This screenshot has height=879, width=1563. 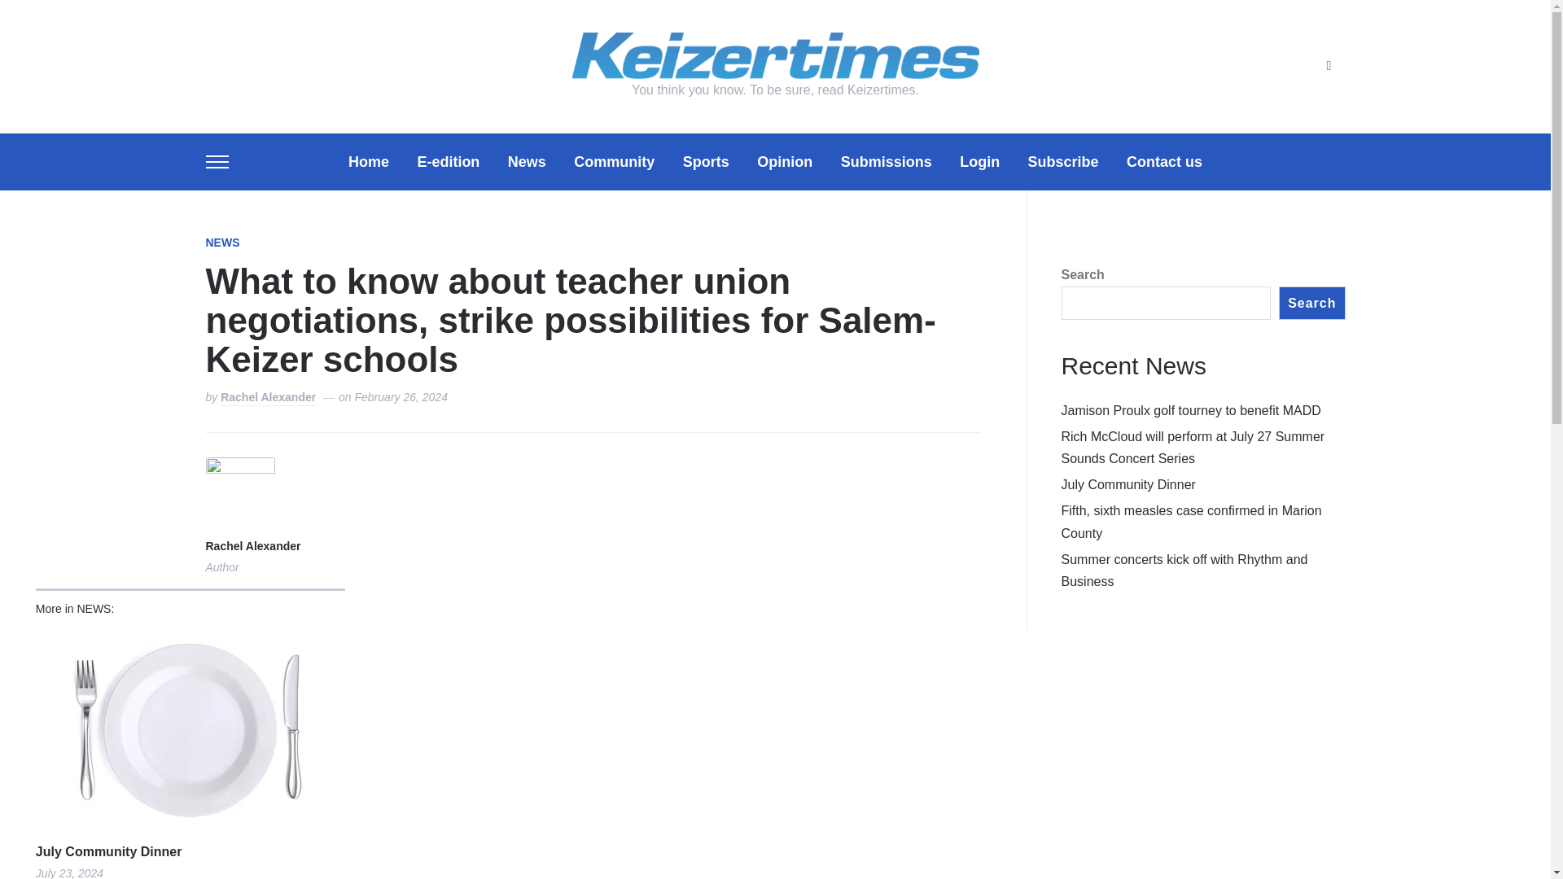 I want to click on Permalink to July Community Dinner, so click(x=190, y=851).